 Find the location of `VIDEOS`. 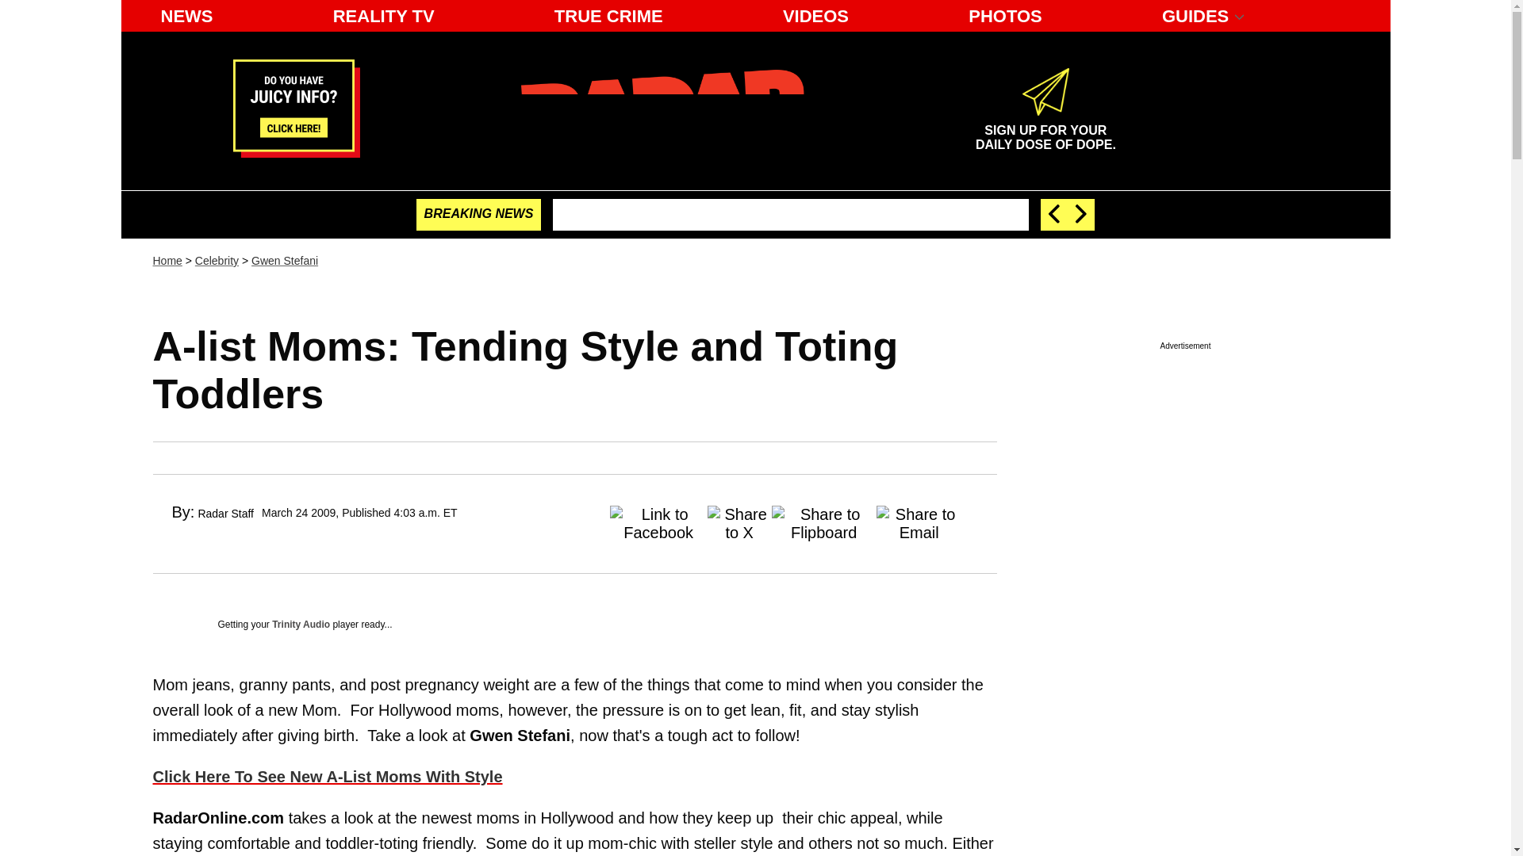

VIDEOS is located at coordinates (815, 16).